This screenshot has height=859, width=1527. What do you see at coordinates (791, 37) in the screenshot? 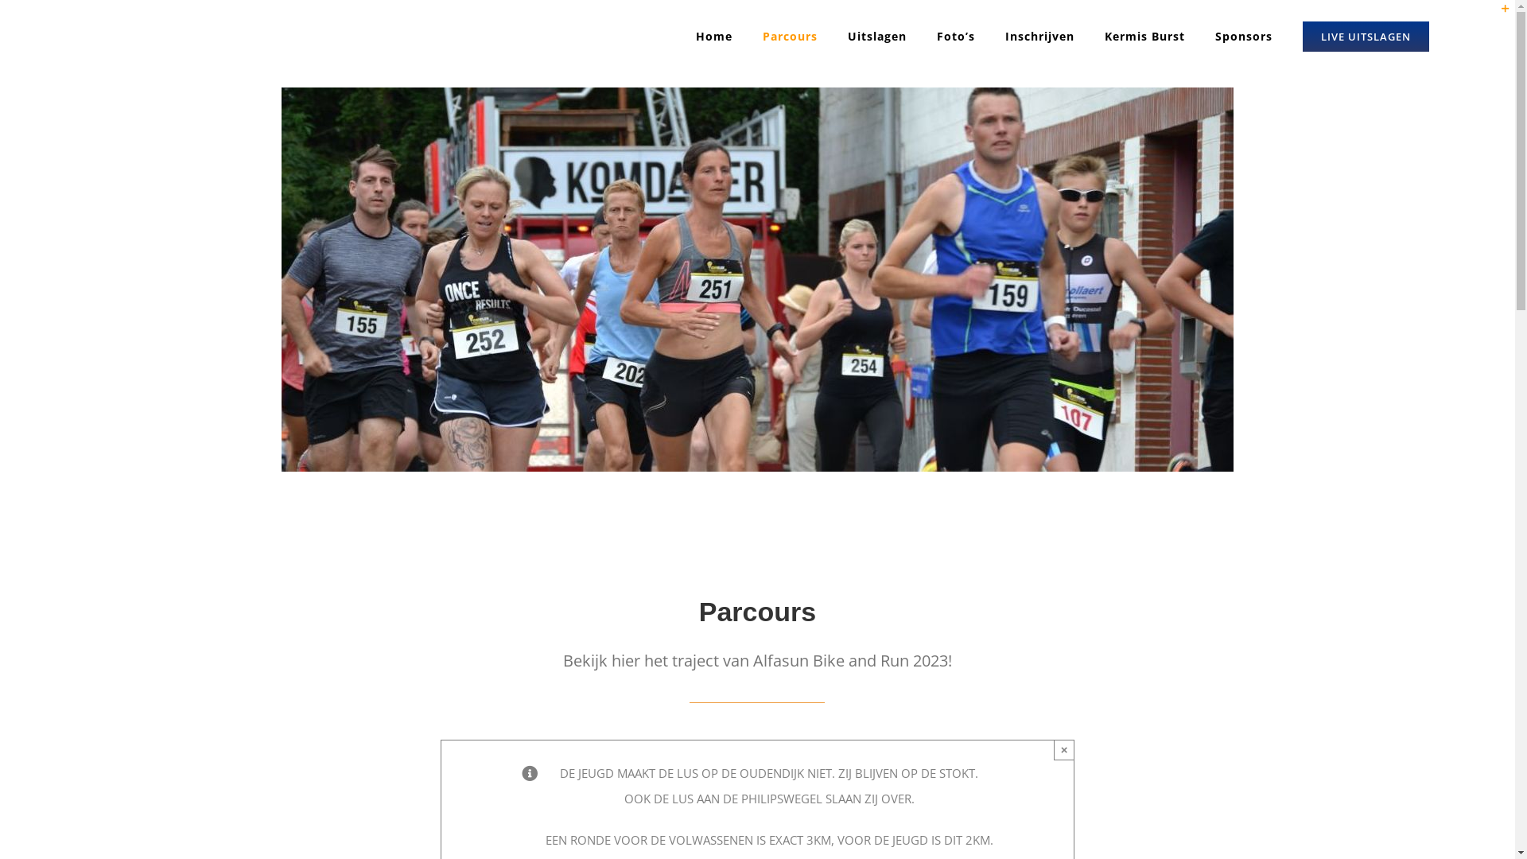
I see `Parcours` at bounding box center [791, 37].